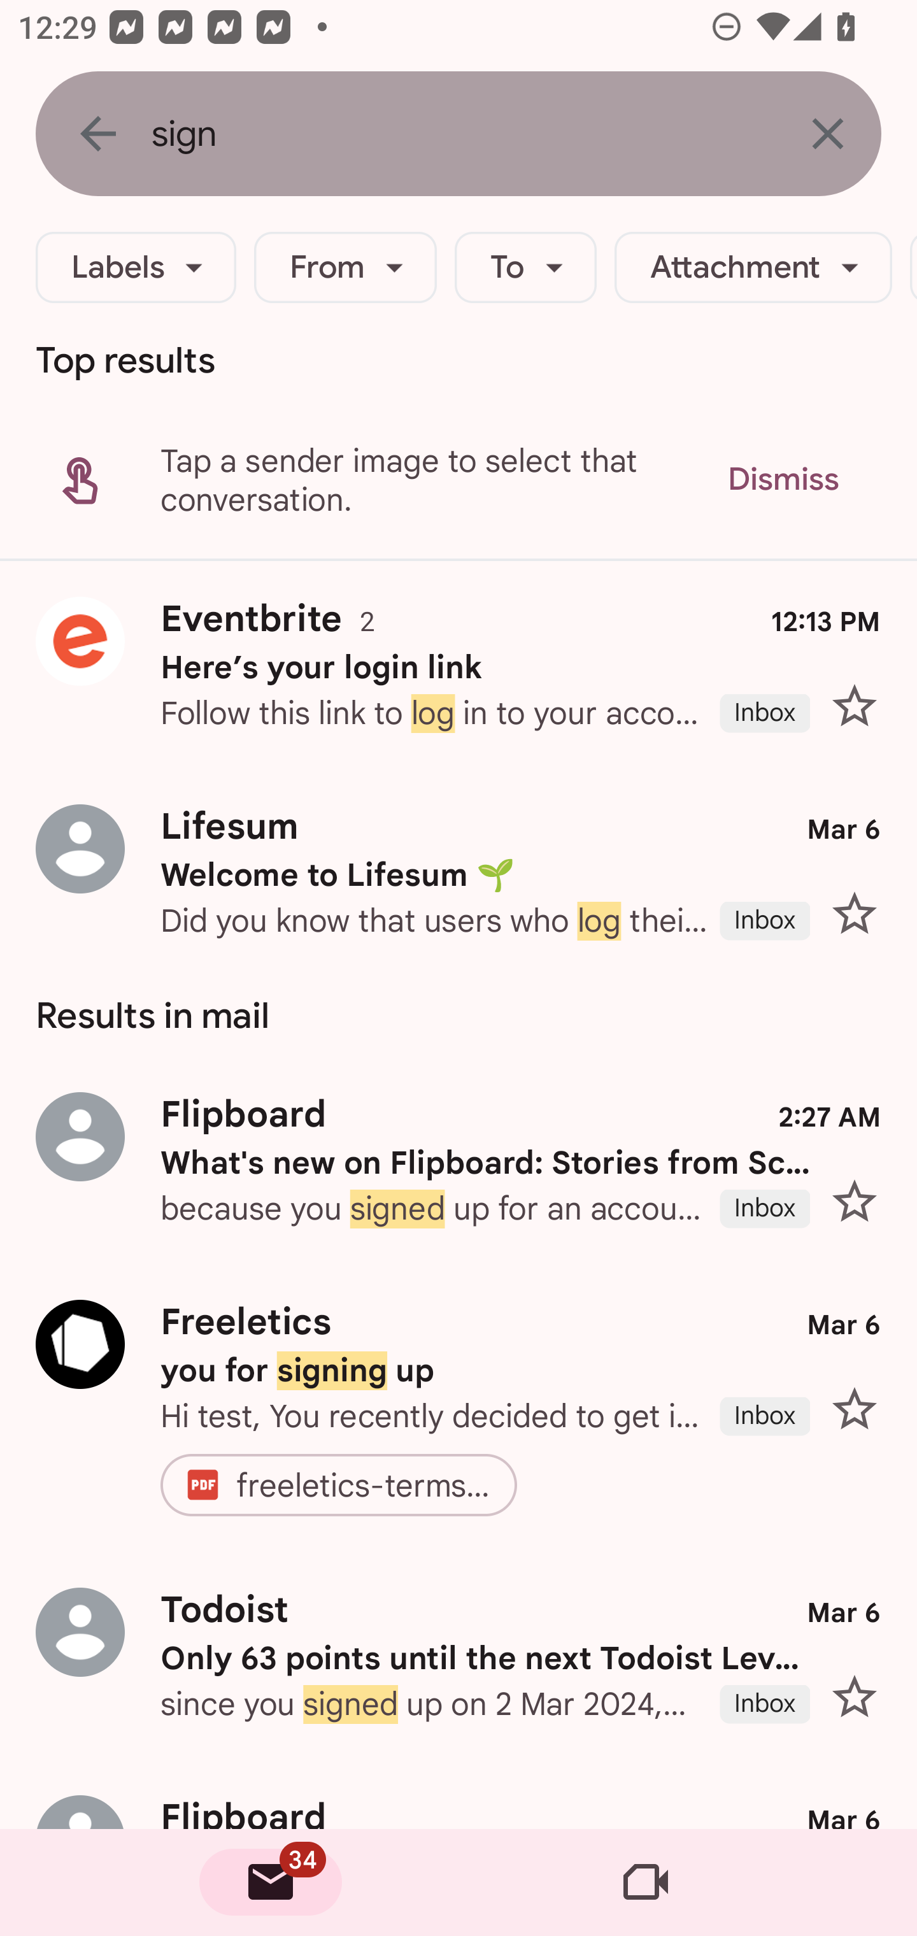 The width and height of the screenshot is (917, 1936). Describe the element at coordinates (98, 133) in the screenshot. I see `Navigate up` at that location.